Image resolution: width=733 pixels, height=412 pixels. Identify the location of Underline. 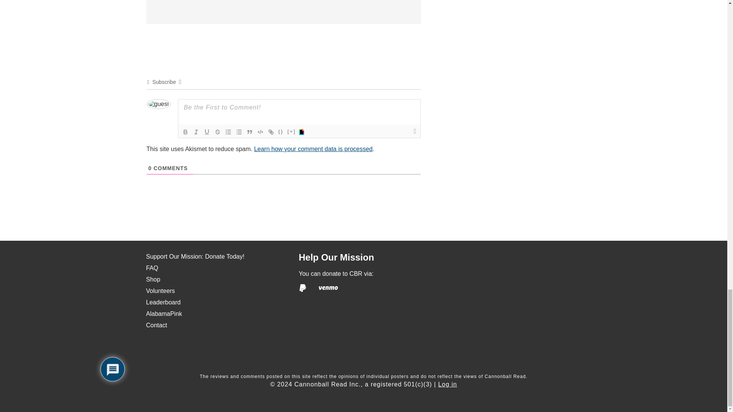
(207, 132).